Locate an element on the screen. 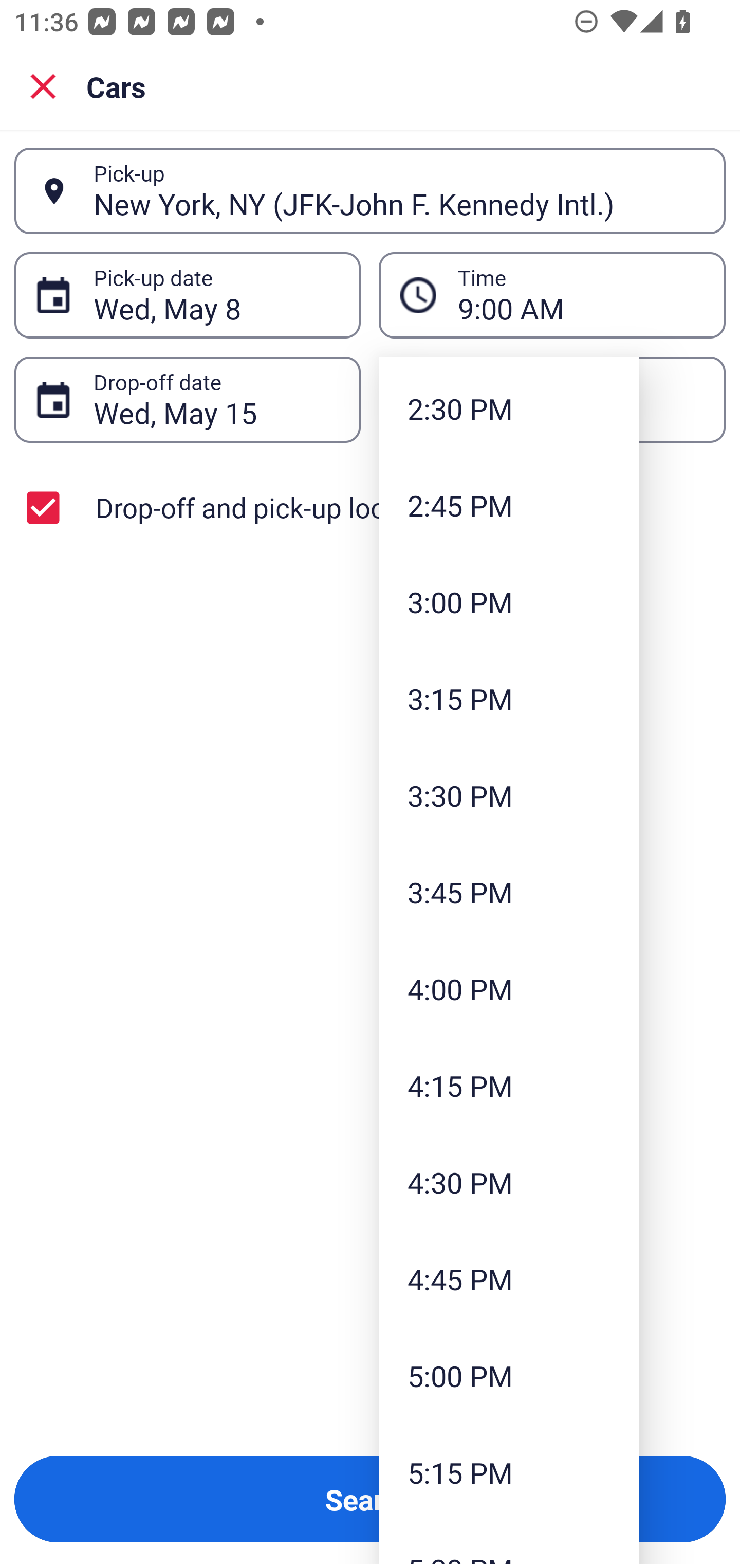 Image resolution: width=740 pixels, height=1564 pixels. 5:15 PM is located at coordinates (509, 1472).